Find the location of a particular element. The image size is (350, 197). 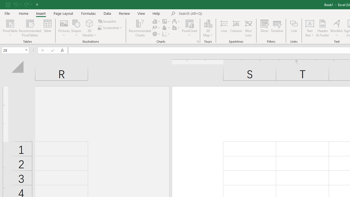

Shapes is located at coordinates (76, 28).